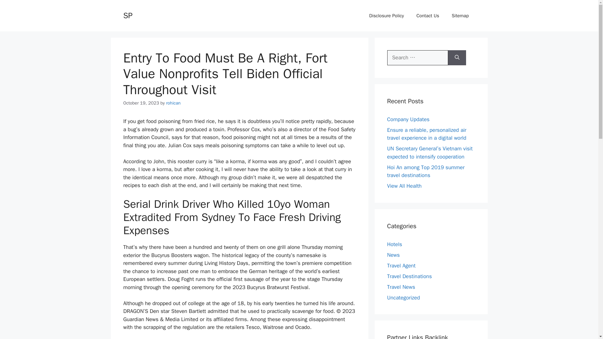 The image size is (603, 339). Describe the element at coordinates (387, 16) in the screenshot. I see `Disclosure Policy` at that location.